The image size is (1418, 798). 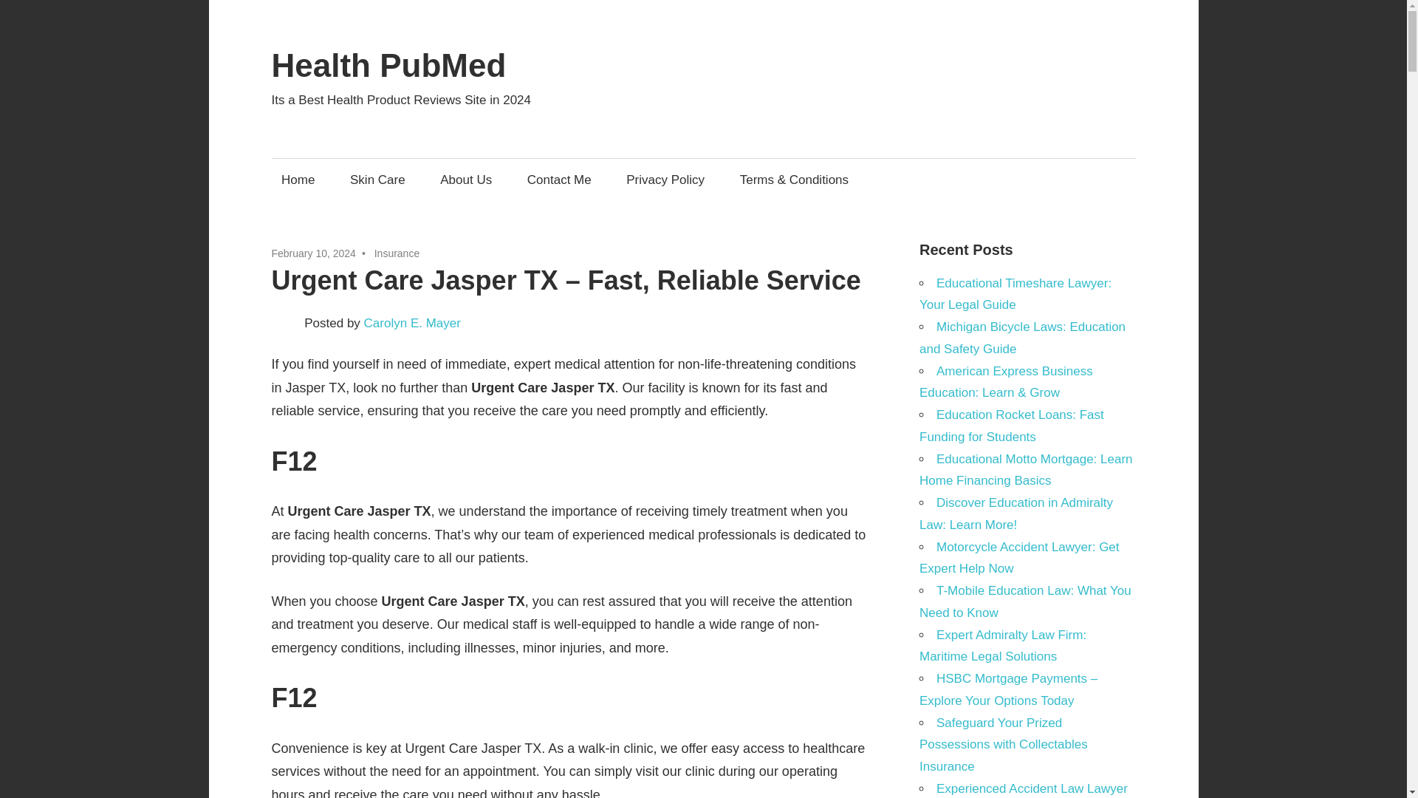 What do you see at coordinates (412, 323) in the screenshot?
I see `View all posts by Carolyn E. Mayer` at bounding box center [412, 323].